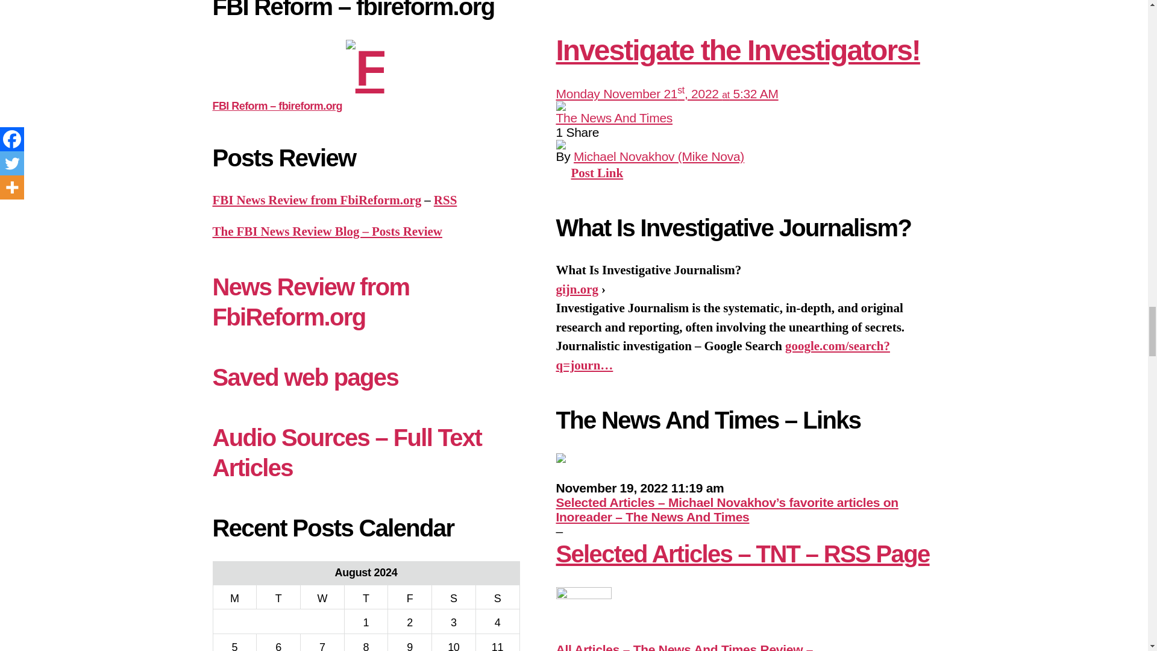  Describe the element at coordinates (278, 597) in the screenshot. I see `Tuesday` at that location.